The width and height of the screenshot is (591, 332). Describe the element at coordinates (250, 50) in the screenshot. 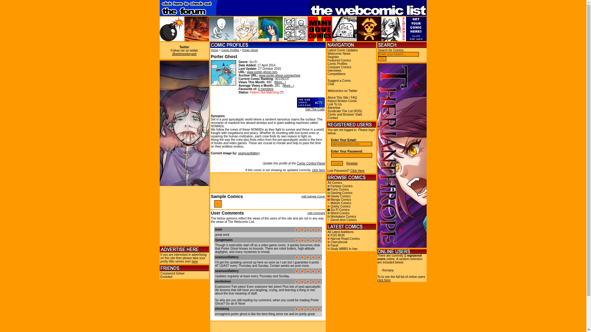

I see `Porter Ghost` at that location.